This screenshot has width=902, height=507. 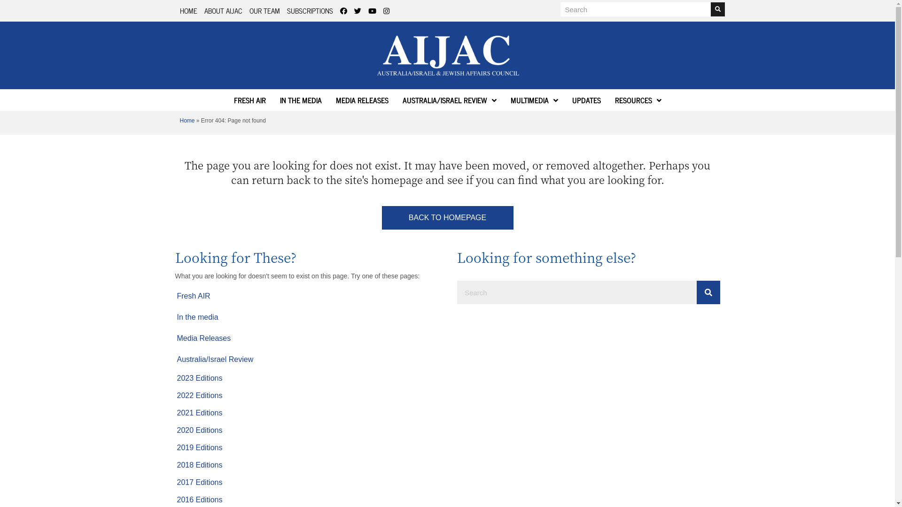 I want to click on AUSTRALIA/ISRAEL REVIEW, so click(x=449, y=100).